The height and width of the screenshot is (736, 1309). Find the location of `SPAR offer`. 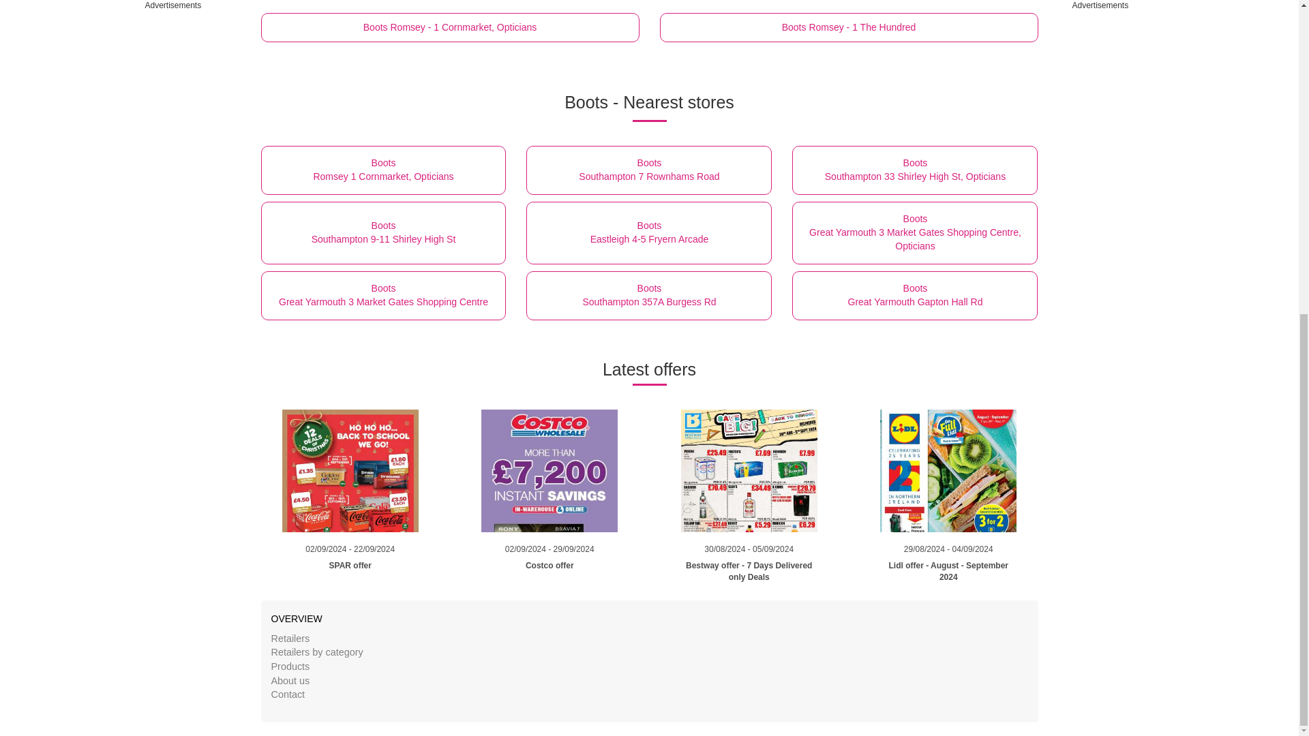

SPAR offer is located at coordinates (915, 296).